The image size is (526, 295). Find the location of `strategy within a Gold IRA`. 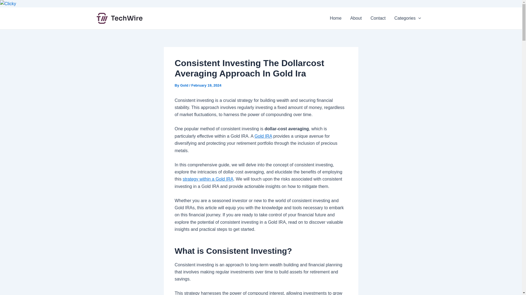

strategy within a Gold IRA is located at coordinates (208, 179).